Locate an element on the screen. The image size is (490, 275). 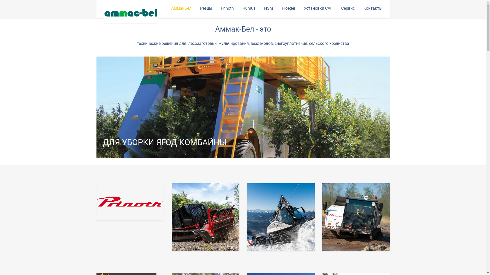
Startup is located at coordinates (131, 13).